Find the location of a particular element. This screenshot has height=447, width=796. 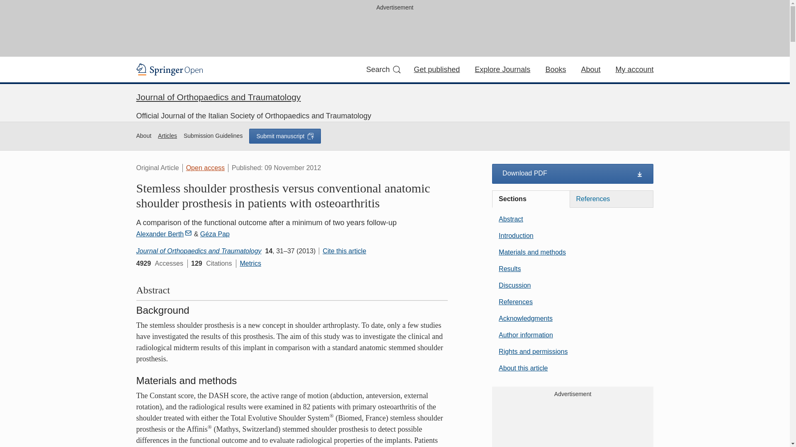

Explore Journals is located at coordinates (502, 70).